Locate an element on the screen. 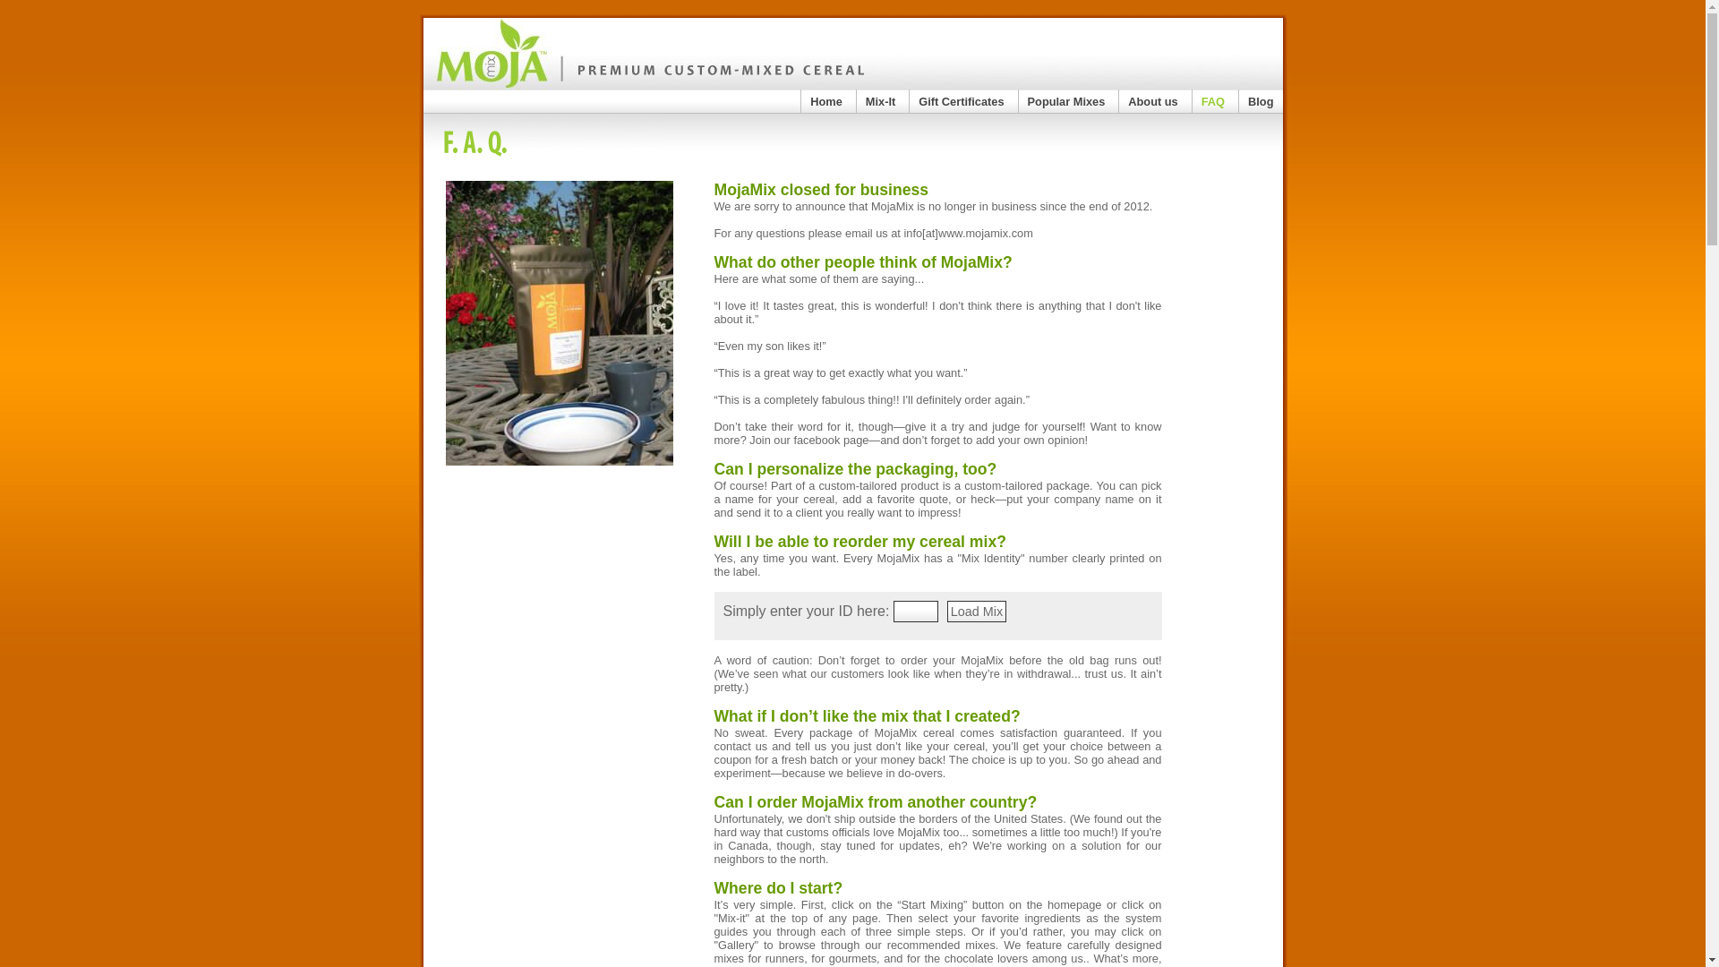  Blog is located at coordinates (1261, 102).